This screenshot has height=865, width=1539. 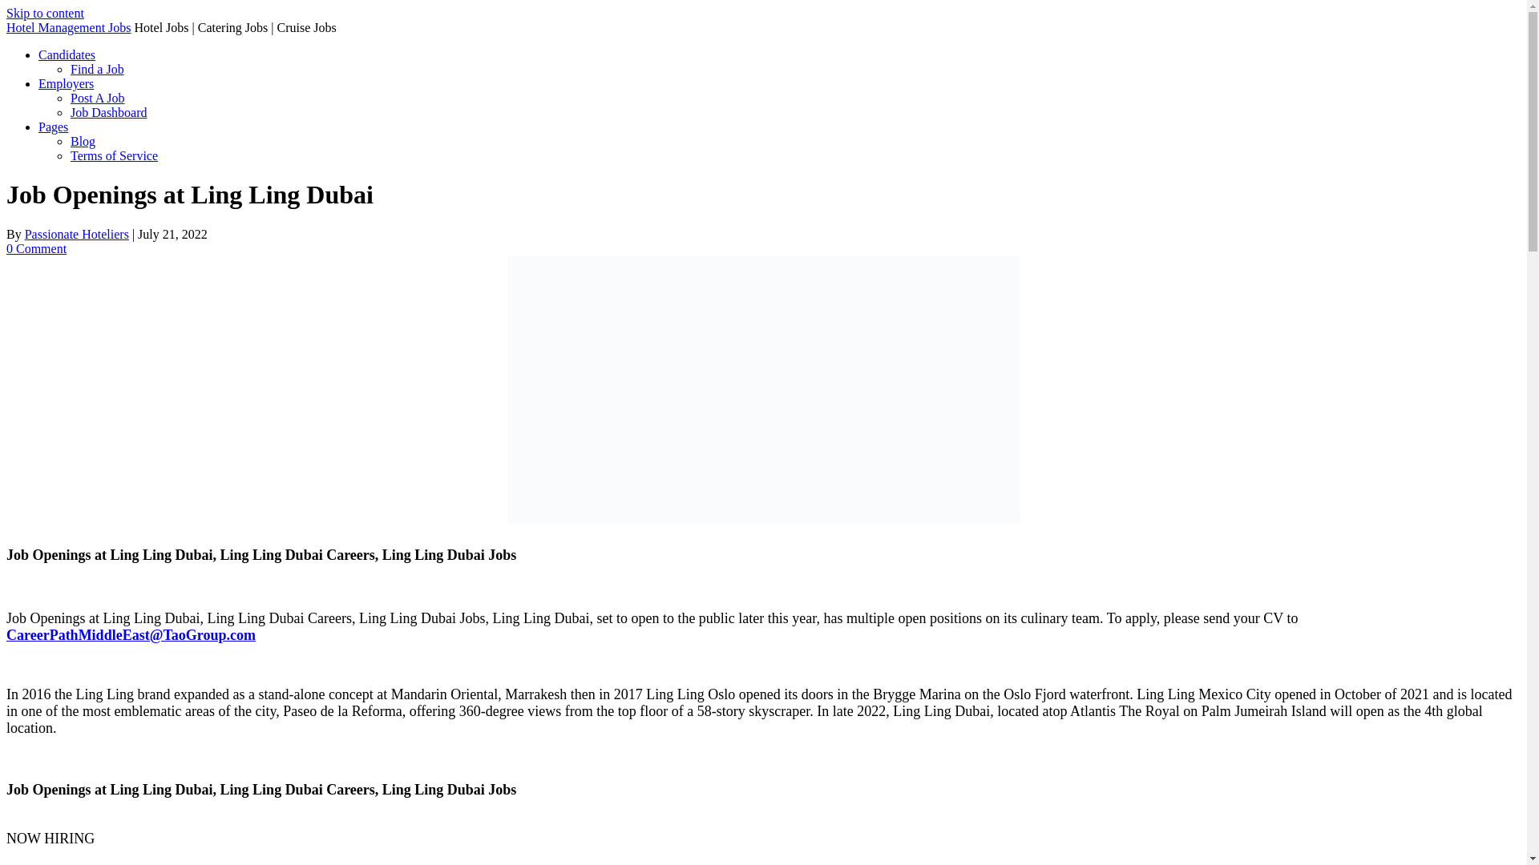 What do you see at coordinates (53, 127) in the screenshot?
I see `Pages` at bounding box center [53, 127].